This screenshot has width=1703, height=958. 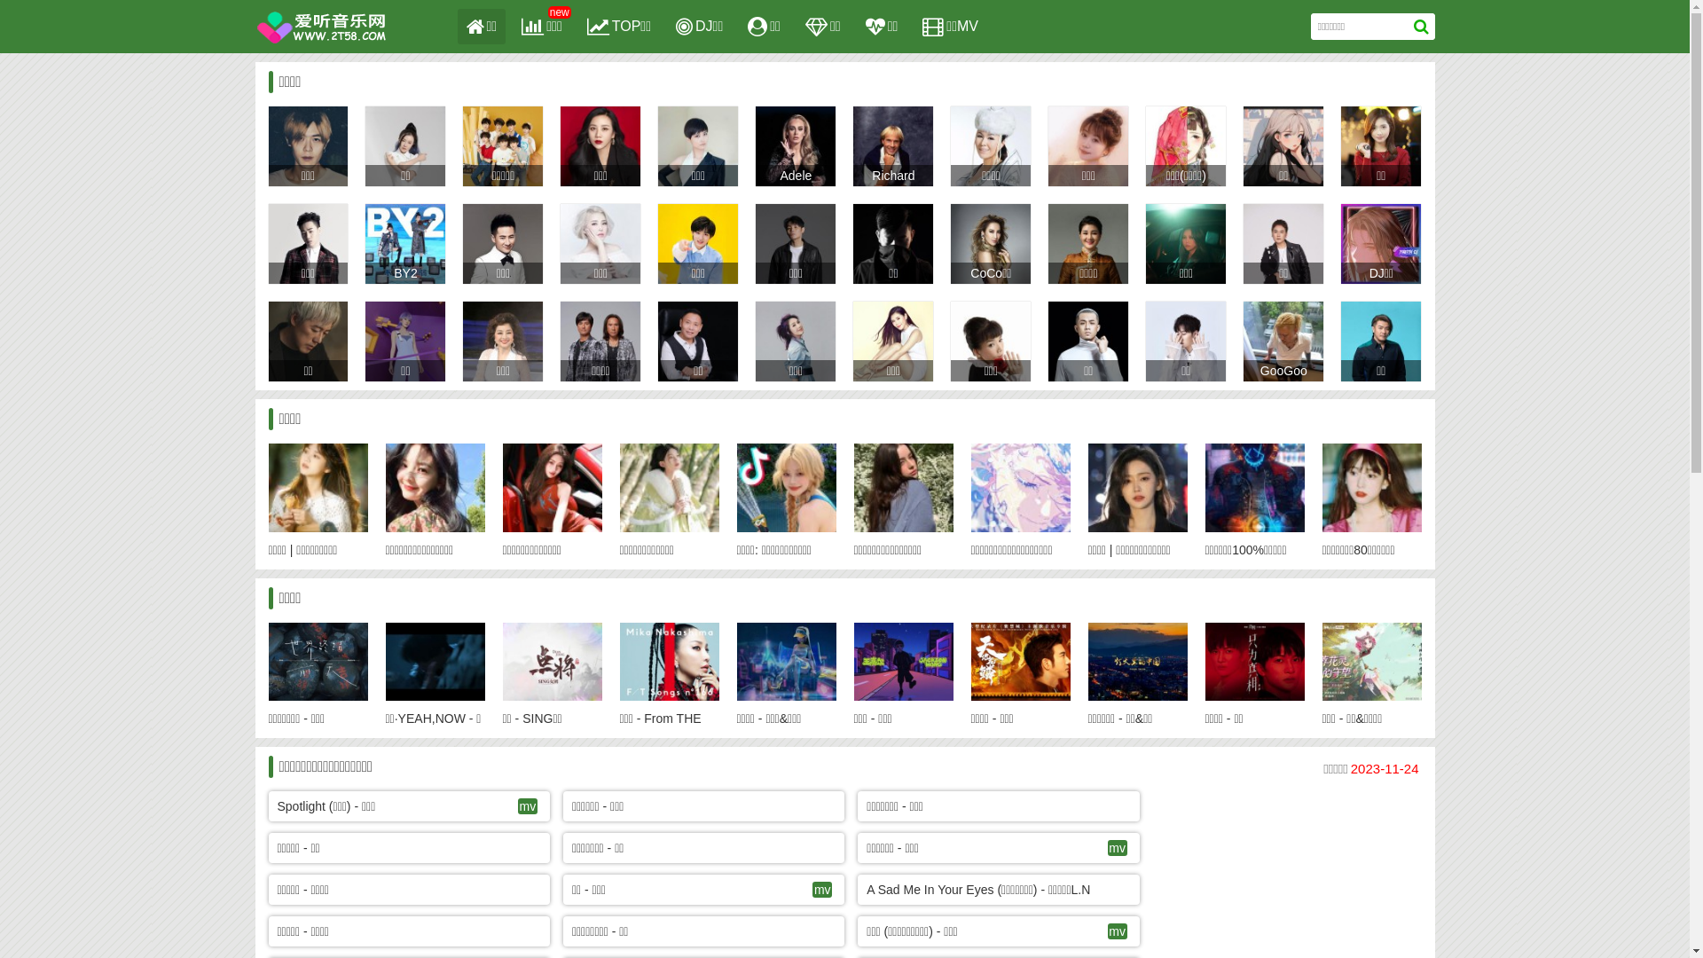 I want to click on BY2, so click(x=405, y=273).